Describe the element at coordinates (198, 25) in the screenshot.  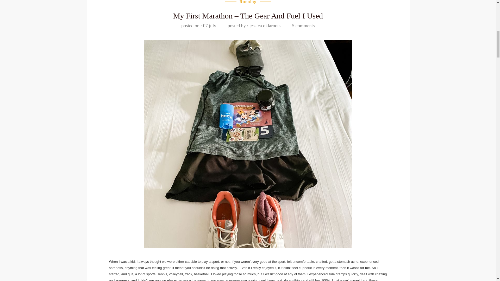
I see `07 july` at that location.